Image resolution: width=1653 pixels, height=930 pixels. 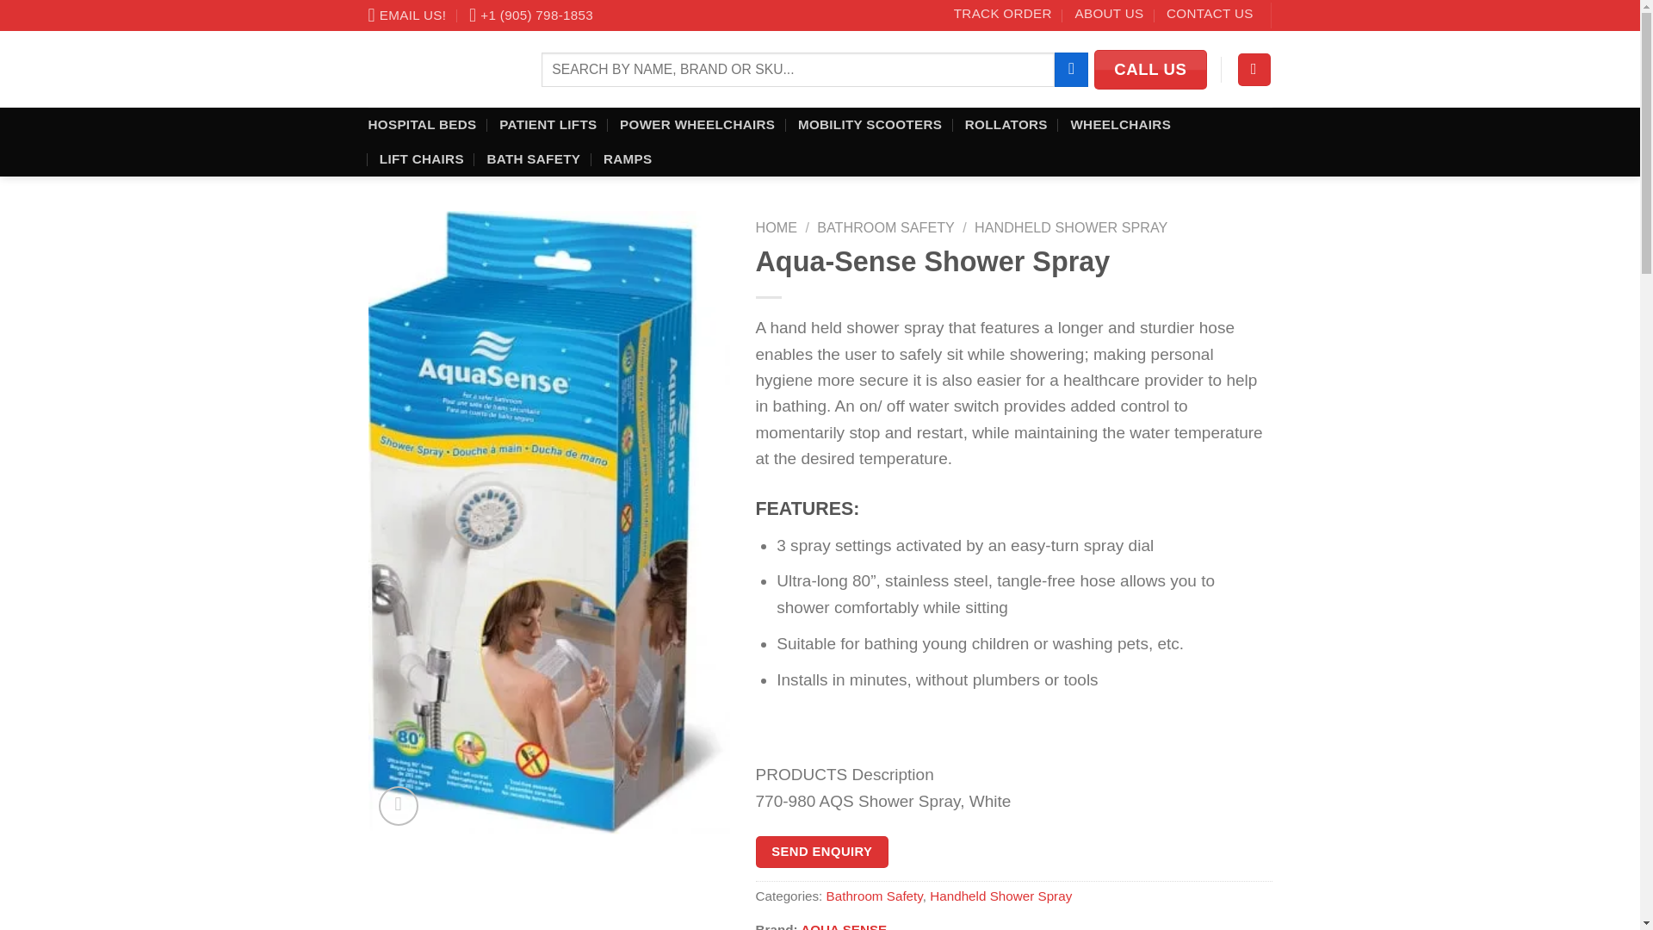 What do you see at coordinates (627, 159) in the screenshot?
I see `RAMPS` at bounding box center [627, 159].